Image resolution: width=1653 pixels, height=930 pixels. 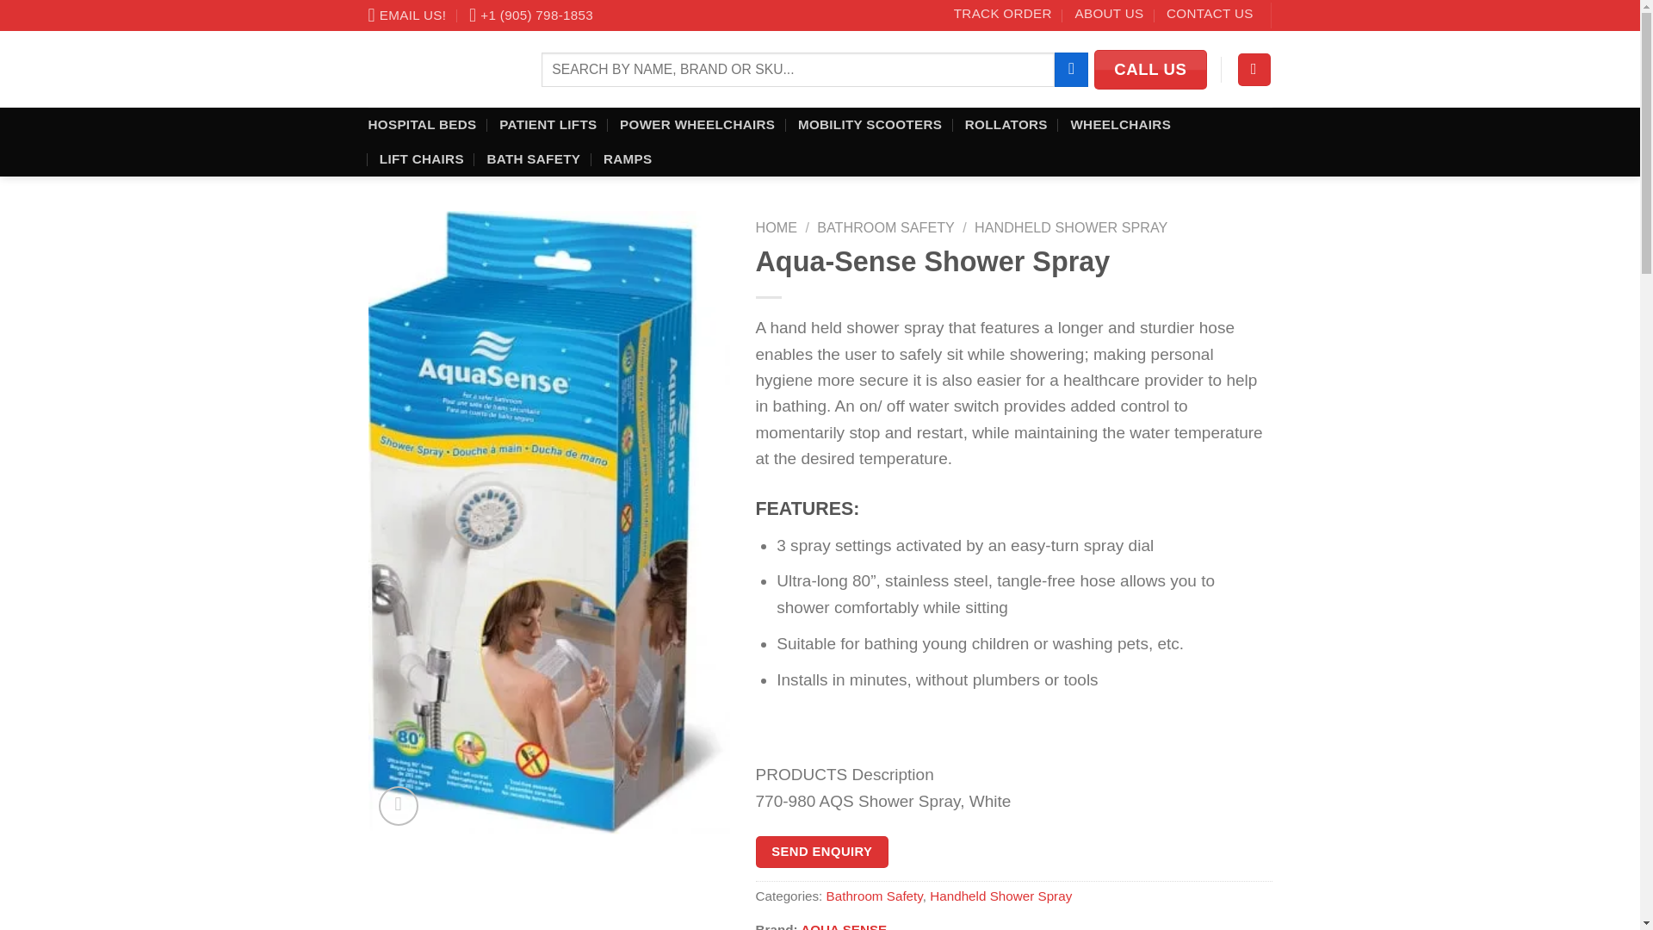 What do you see at coordinates (627, 159) in the screenshot?
I see `RAMPS` at bounding box center [627, 159].